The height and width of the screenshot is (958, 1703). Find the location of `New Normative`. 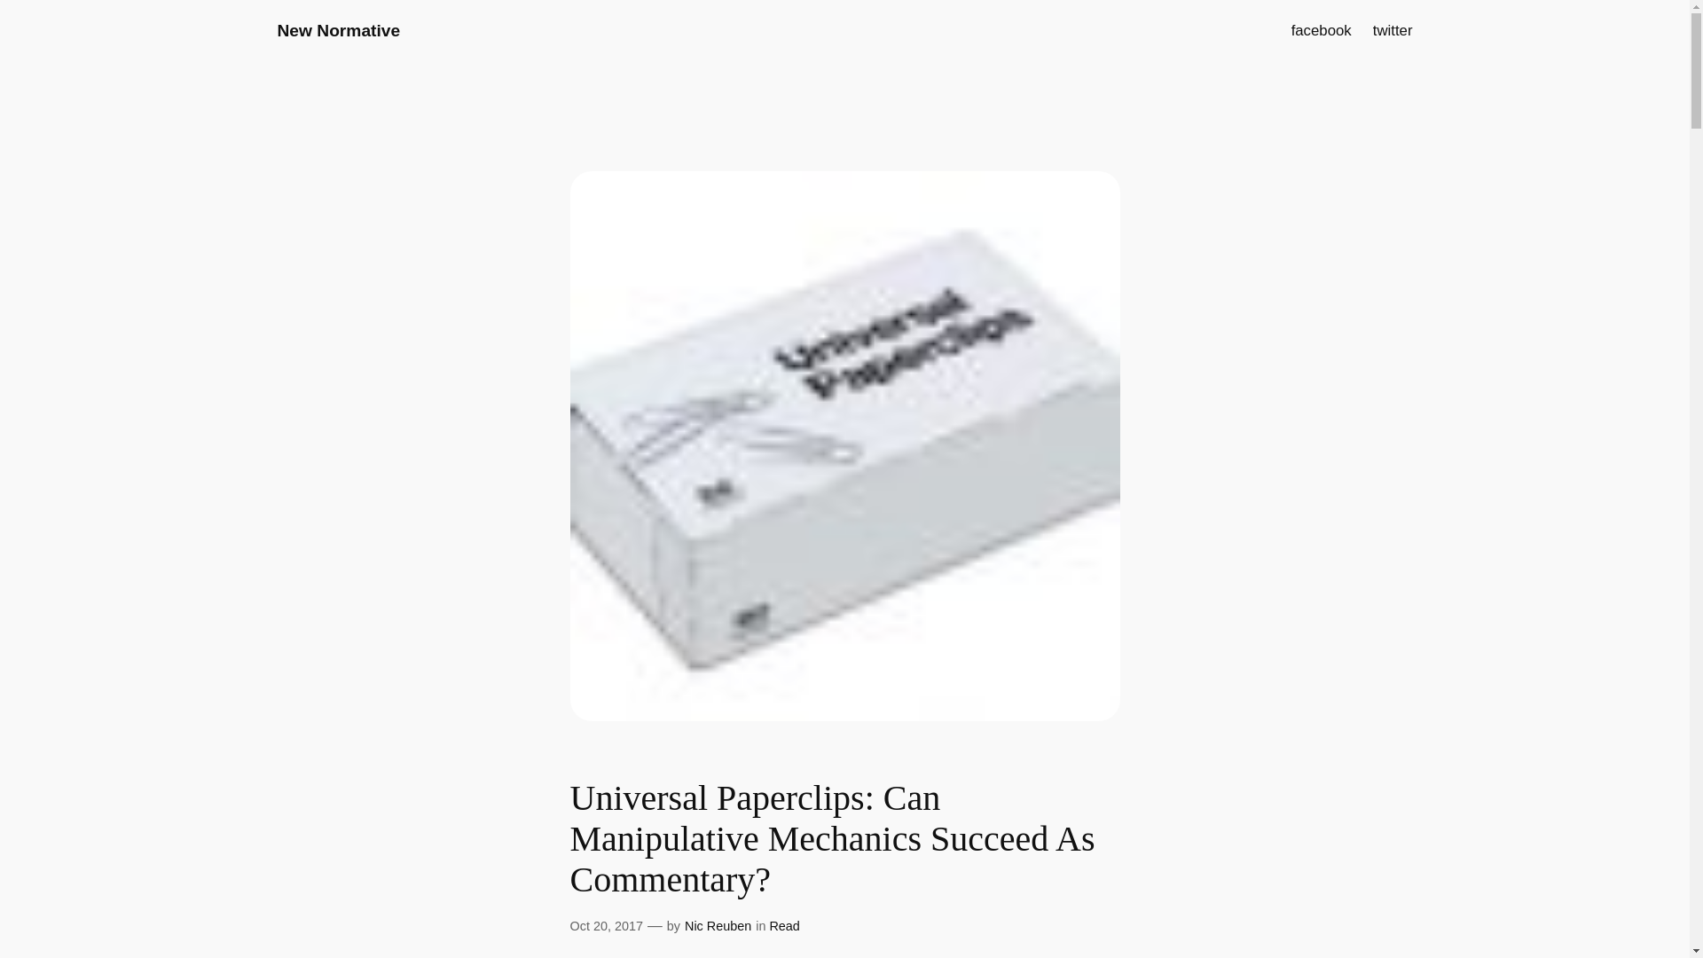

New Normative is located at coordinates (338, 30).